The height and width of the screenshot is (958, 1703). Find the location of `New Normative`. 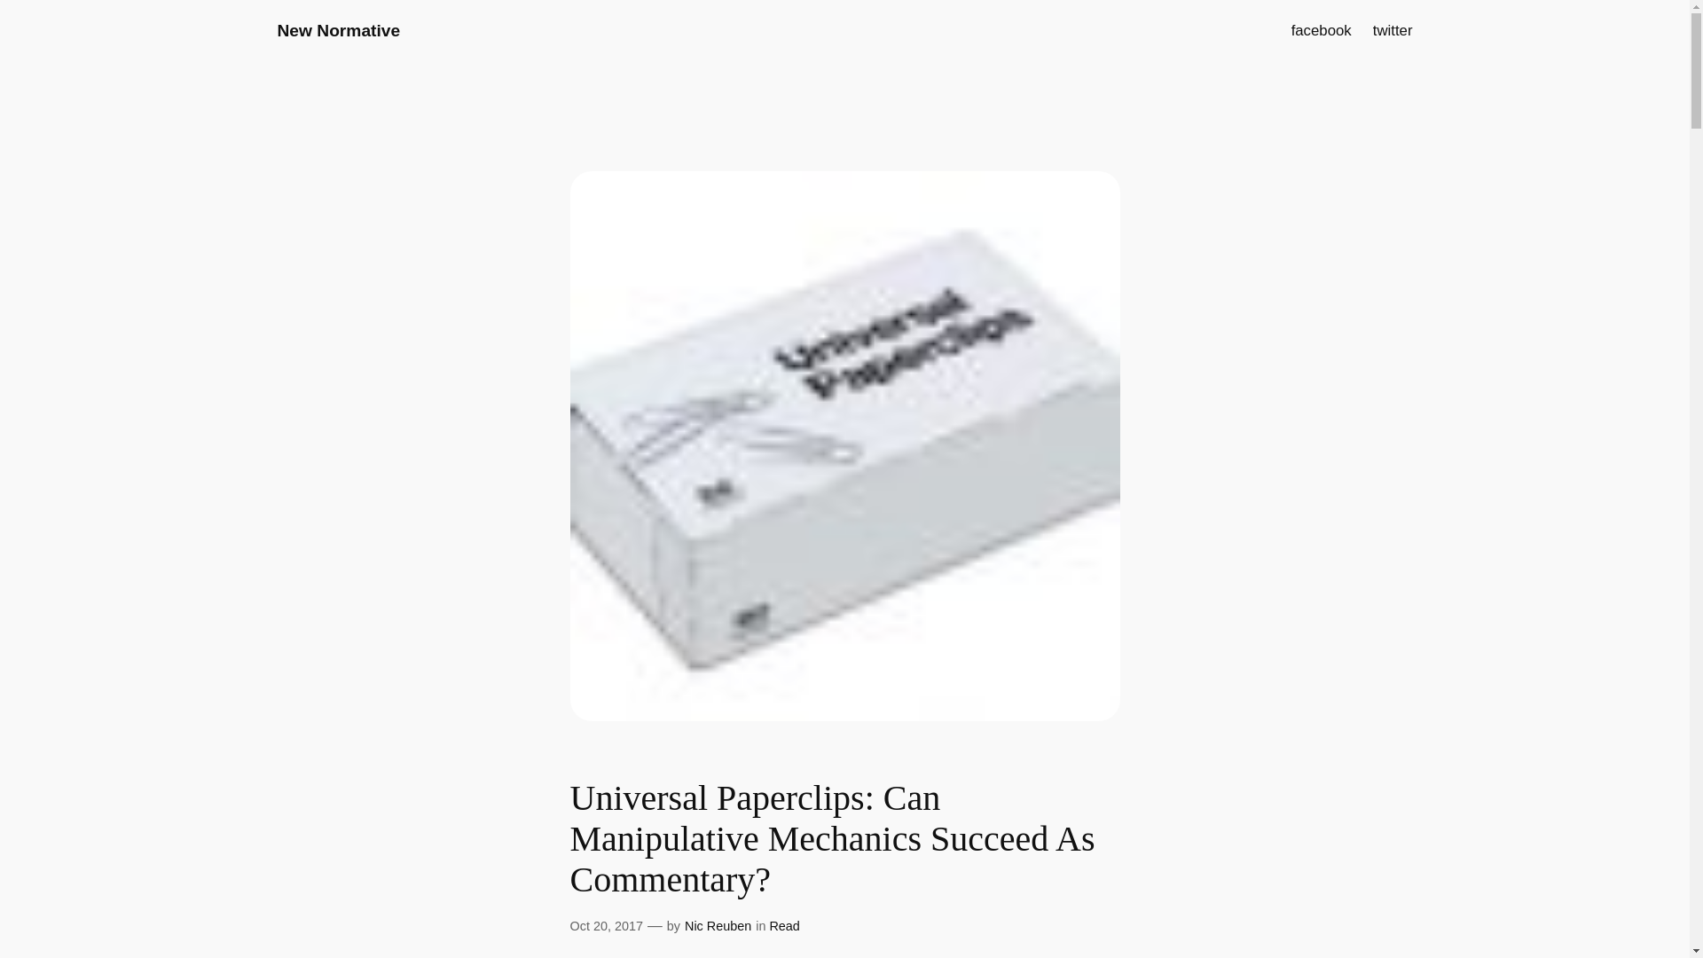

New Normative is located at coordinates (338, 30).